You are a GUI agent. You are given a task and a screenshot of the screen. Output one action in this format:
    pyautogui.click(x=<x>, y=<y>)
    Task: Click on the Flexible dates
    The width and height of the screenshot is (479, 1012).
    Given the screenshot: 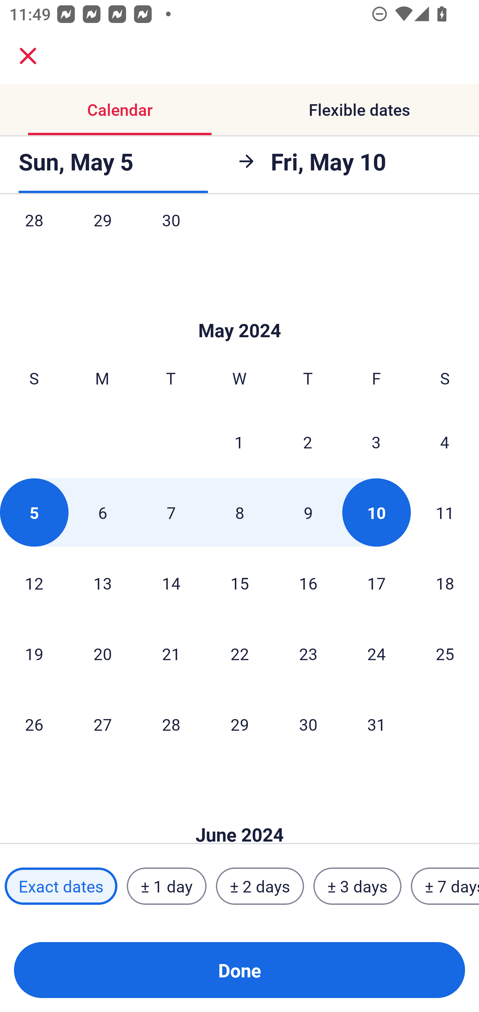 What is the action you would take?
    pyautogui.click(x=359, y=110)
    